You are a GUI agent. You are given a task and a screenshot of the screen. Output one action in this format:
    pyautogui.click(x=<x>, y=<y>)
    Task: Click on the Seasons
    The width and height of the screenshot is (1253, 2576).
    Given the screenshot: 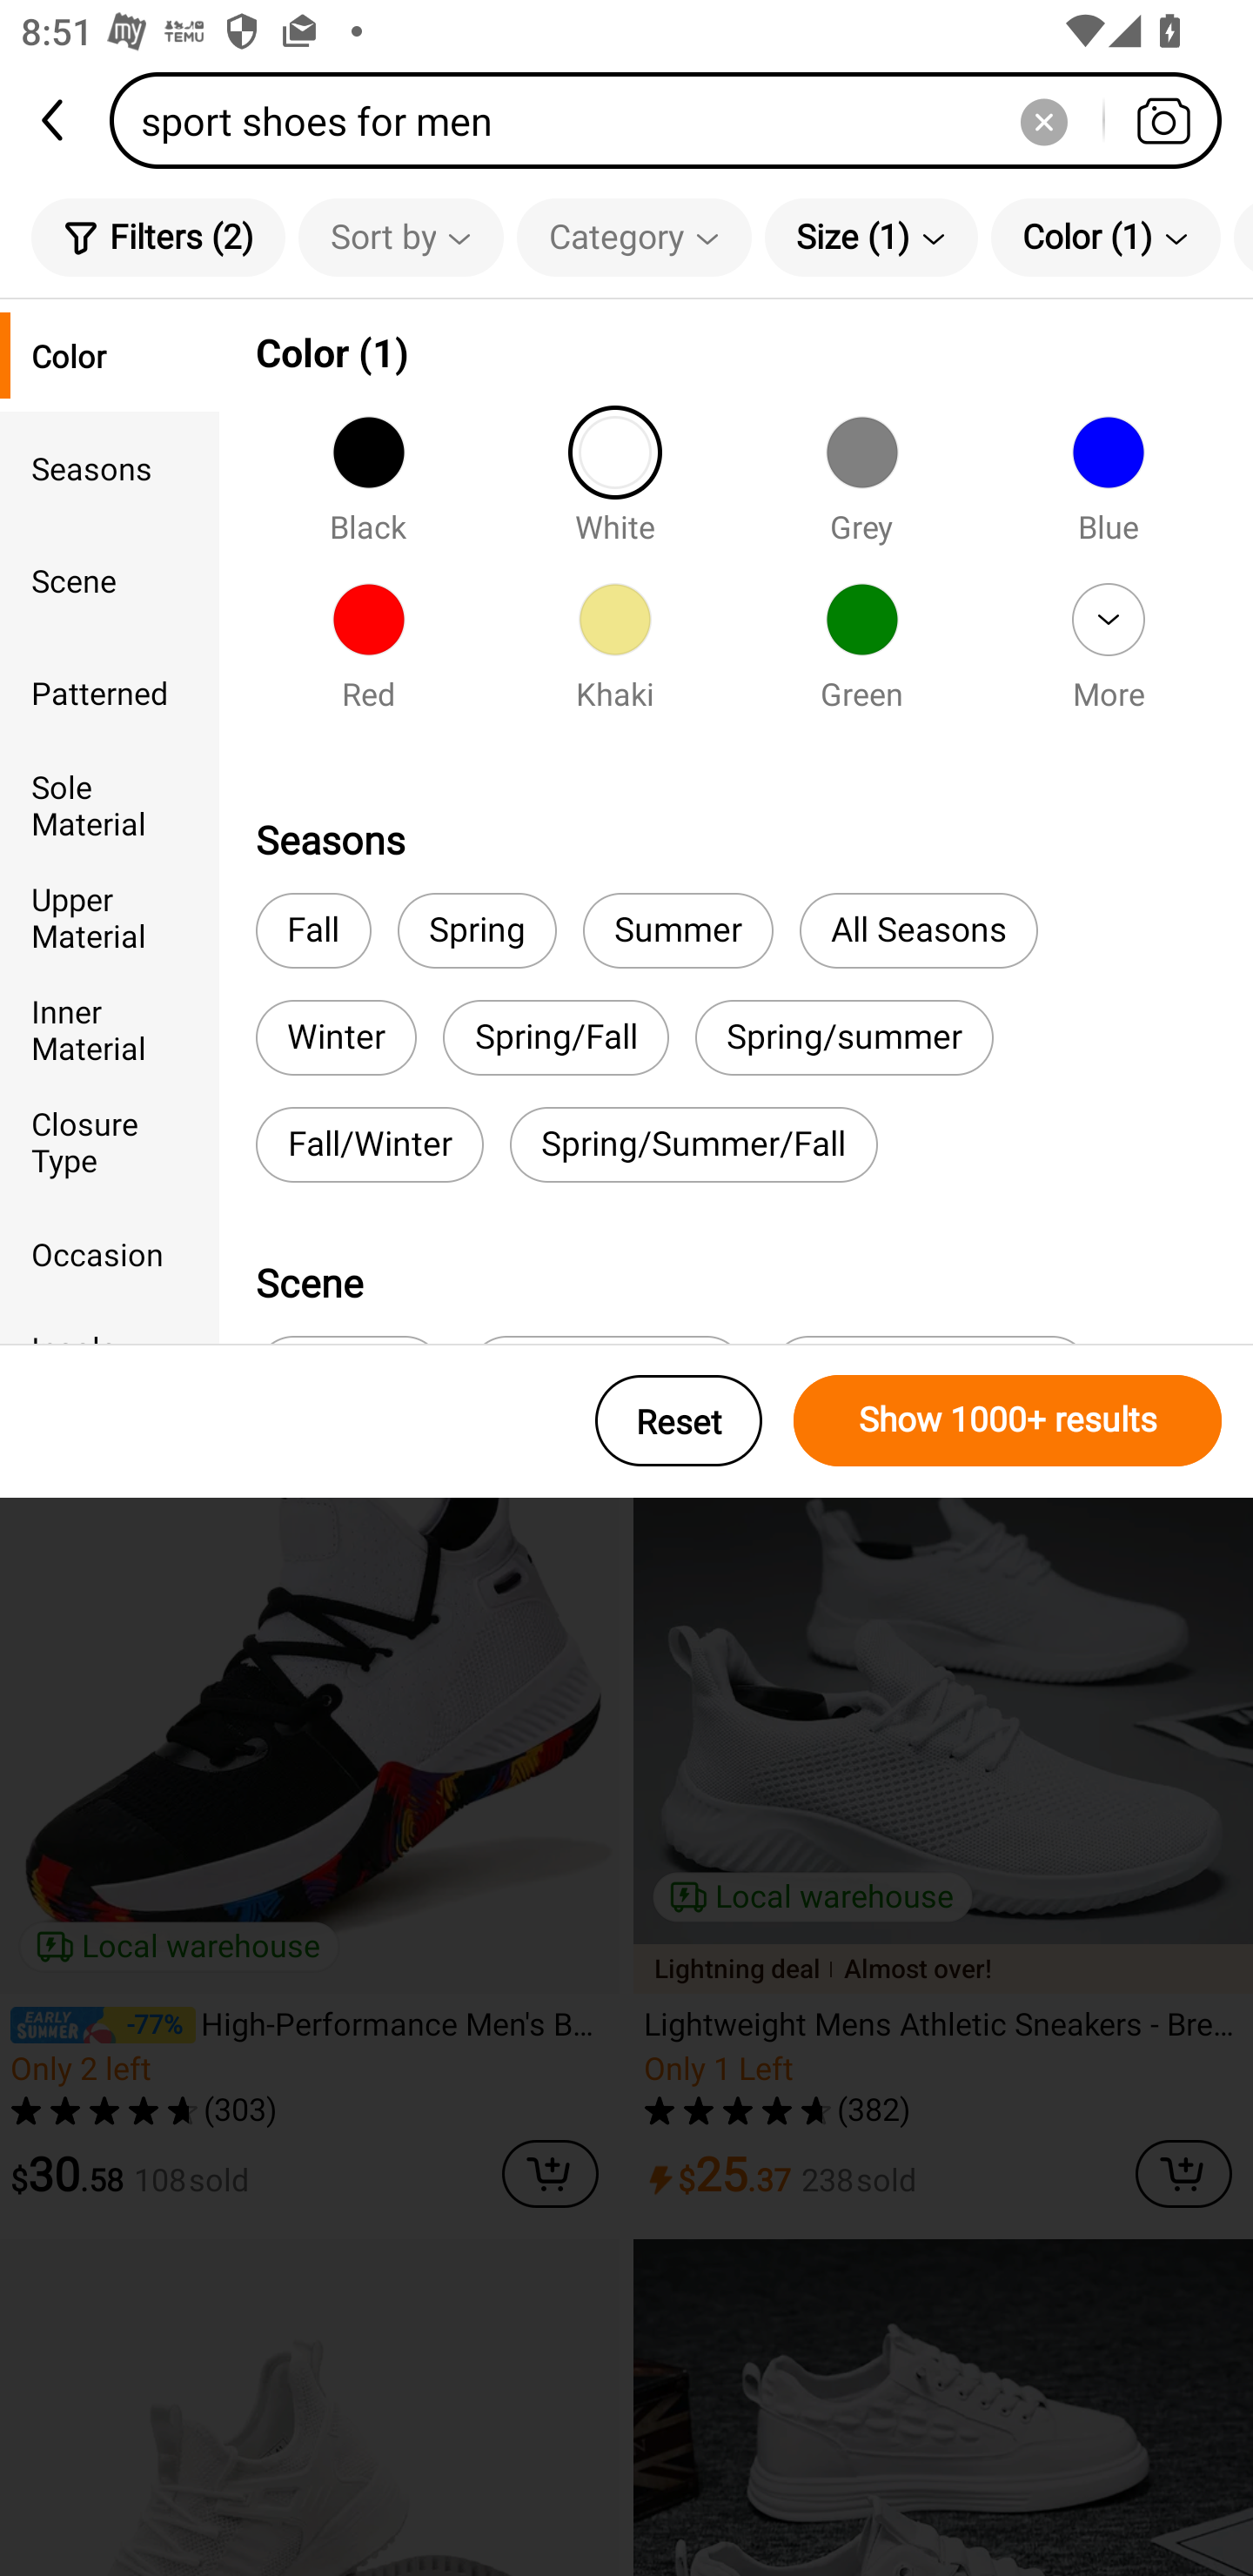 What is the action you would take?
    pyautogui.click(x=110, y=466)
    